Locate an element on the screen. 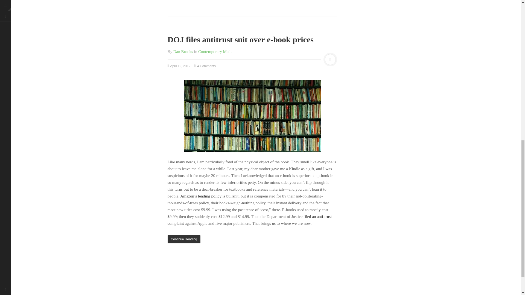 The height and width of the screenshot is (295, 525). Dan Brooks is located at coordinates (183, 51).